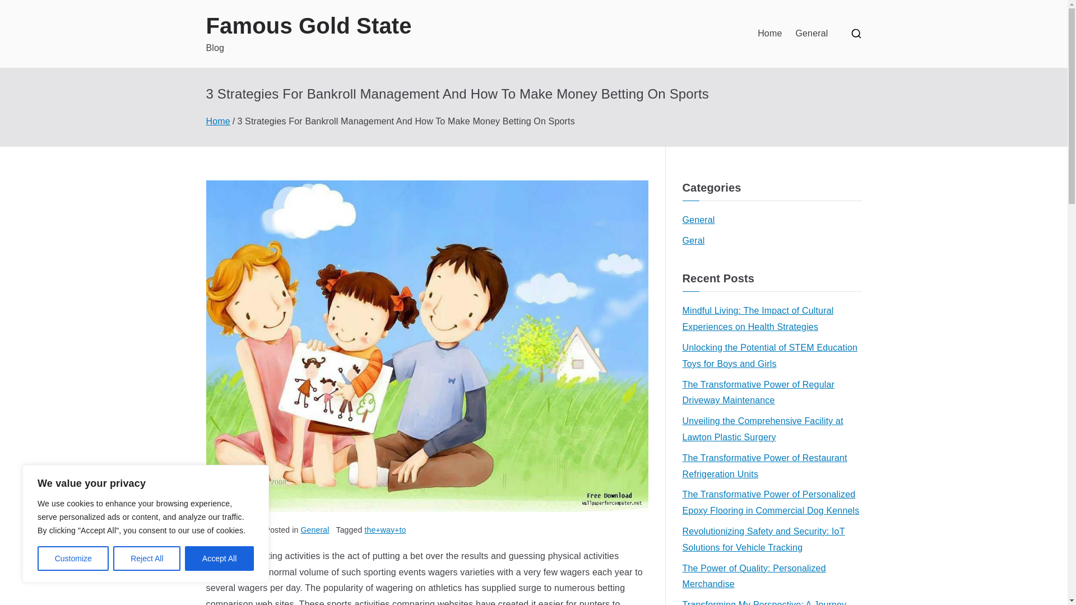 Image resolution: width=1076 pixels, height=605 pixels. What do you see at coordinates (309, 26) in the screenshot?
I see `Famous Gold State` at bounding box center [309, 26].